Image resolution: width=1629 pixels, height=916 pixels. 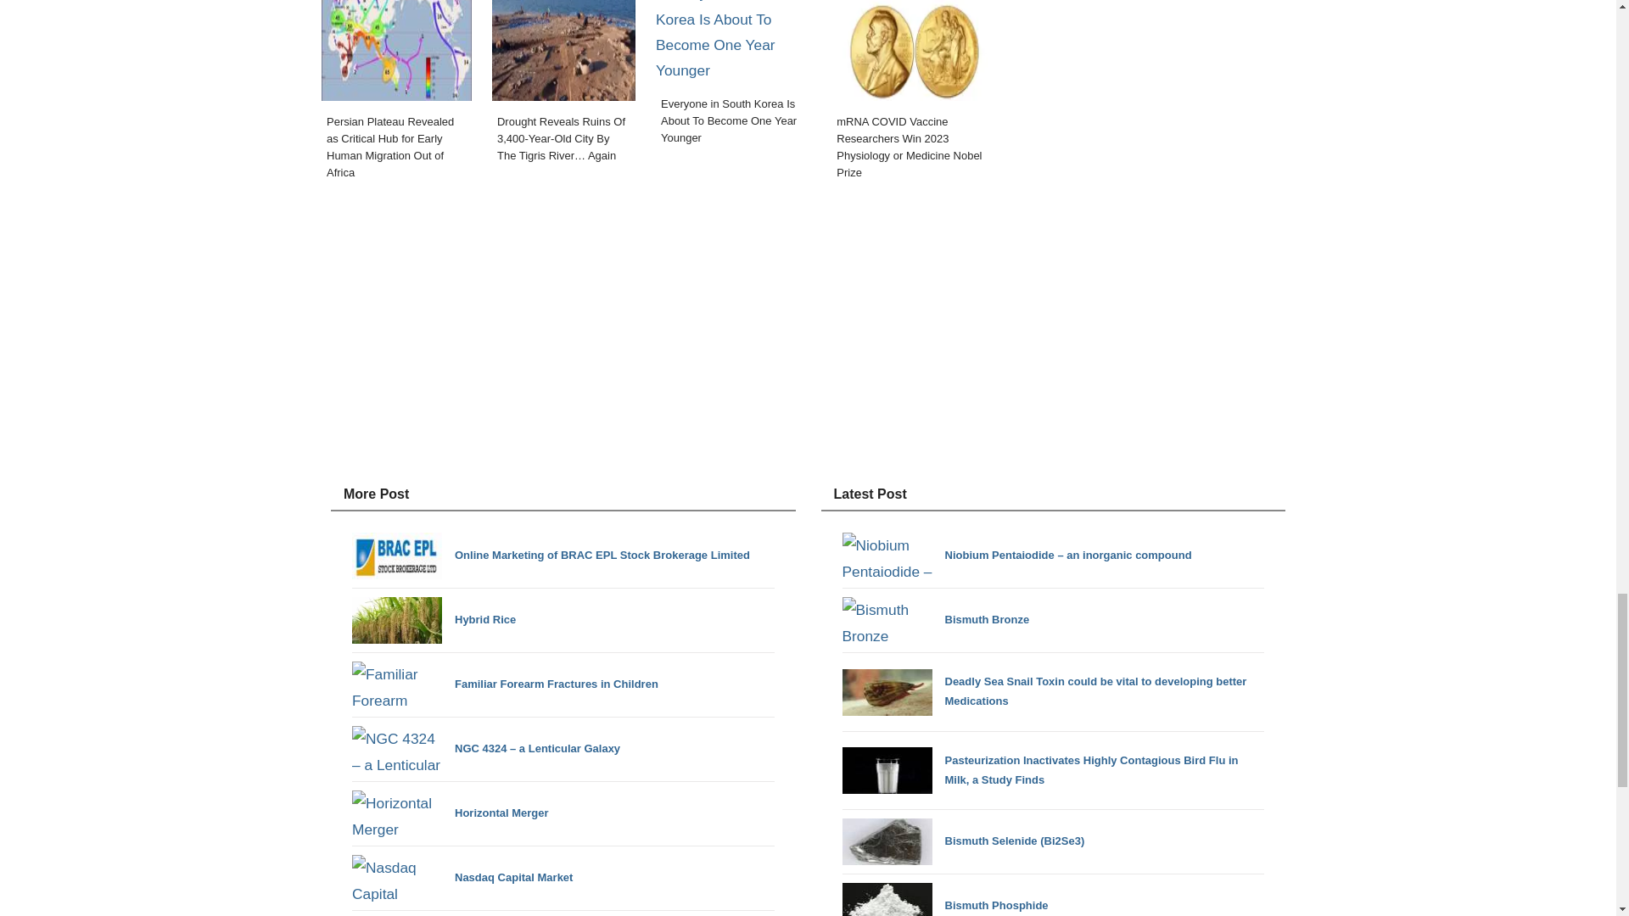 What do you see at coordinates (944, 899) in the screenshot?
I see `Bismuth Phosphide` at bounding box center [944, 899].